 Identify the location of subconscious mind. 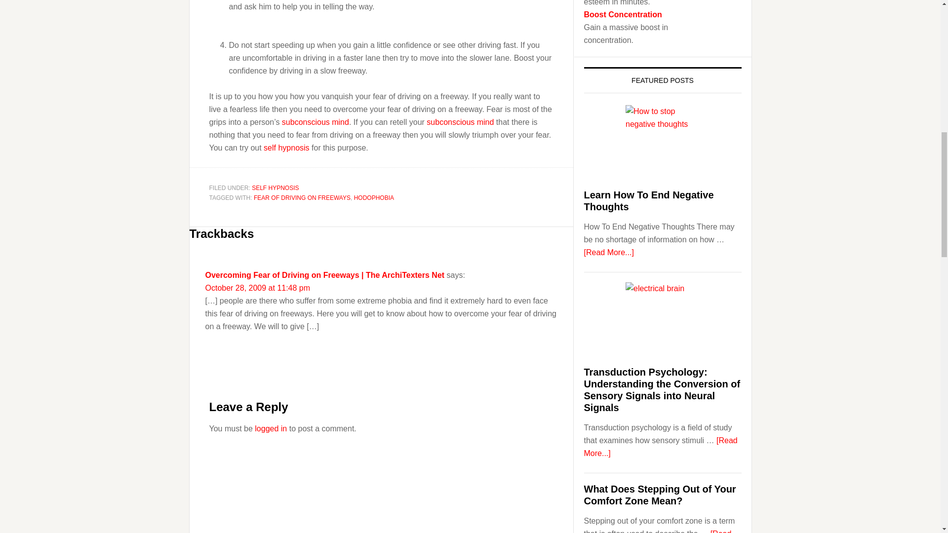
(315, 121).